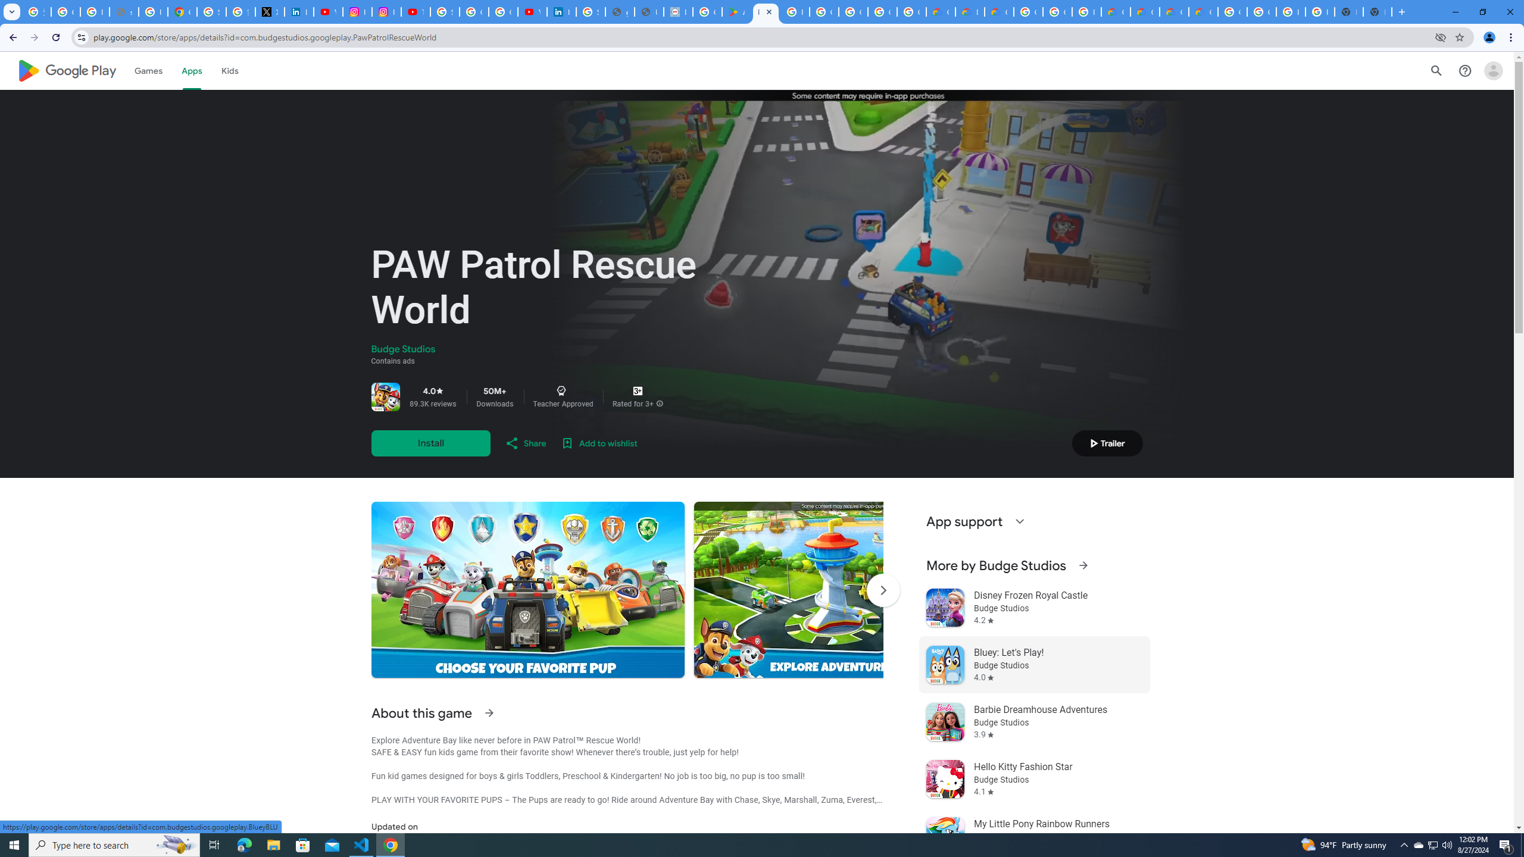 This screenshot has height=857, width=1524. What do you see at coordinates (329, 12) in the screenshot?
I see `YouTube Content Monetization Policies - How YouTube Works` at bounding box center [329, 12].